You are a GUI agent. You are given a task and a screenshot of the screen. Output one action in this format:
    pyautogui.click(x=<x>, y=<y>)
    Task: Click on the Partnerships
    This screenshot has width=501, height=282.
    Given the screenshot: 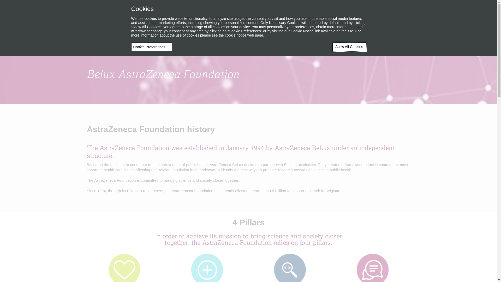 What is the action you would take?
    pyautogui.click(x=224, y=17)
    